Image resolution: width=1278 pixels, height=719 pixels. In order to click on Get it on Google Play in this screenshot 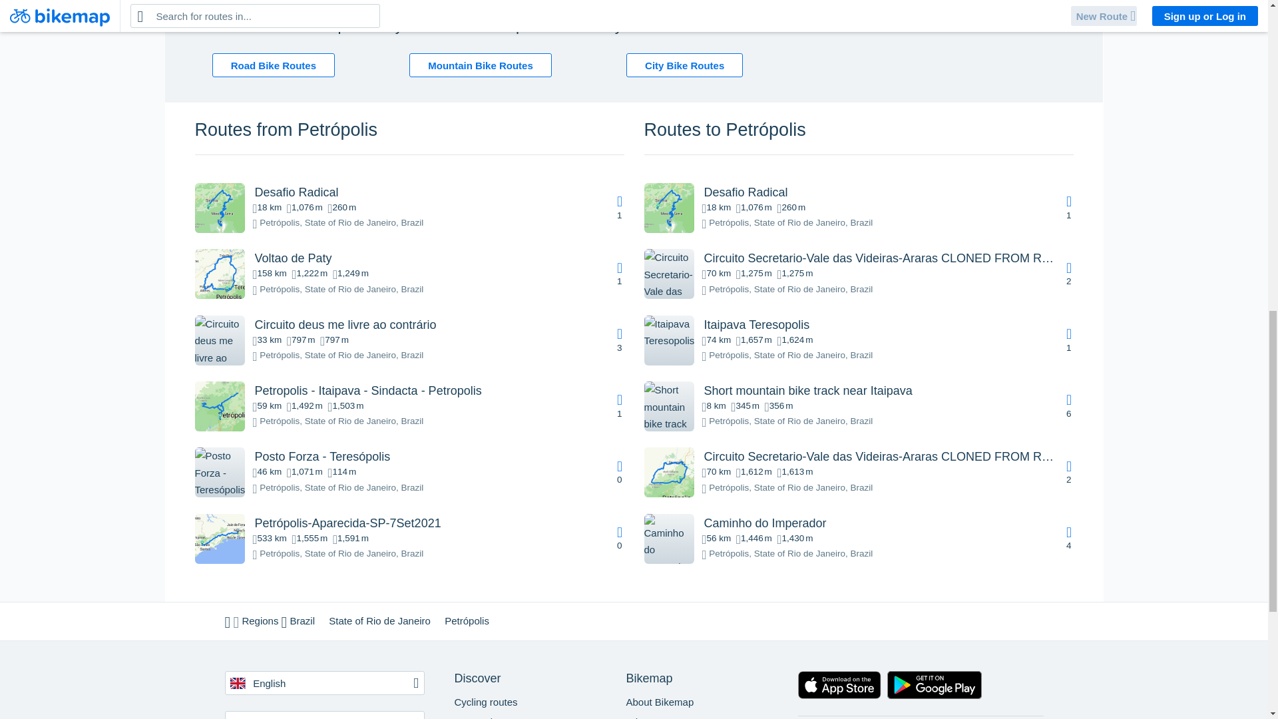, I will do `click(935, 687)`.